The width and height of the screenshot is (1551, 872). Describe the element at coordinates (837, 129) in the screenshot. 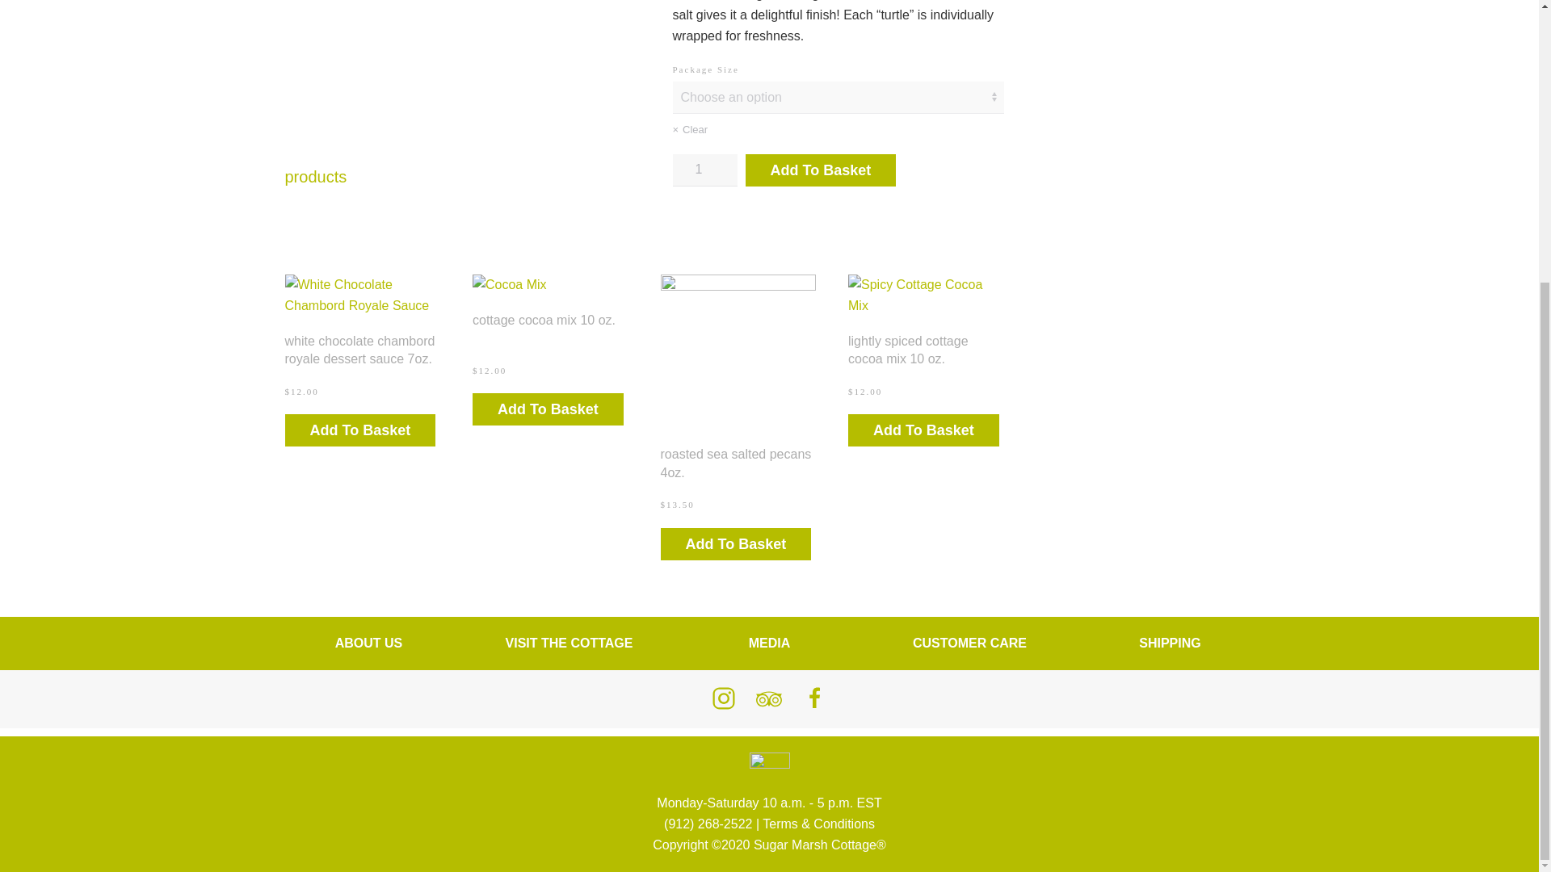

I see `Clear` at that location.